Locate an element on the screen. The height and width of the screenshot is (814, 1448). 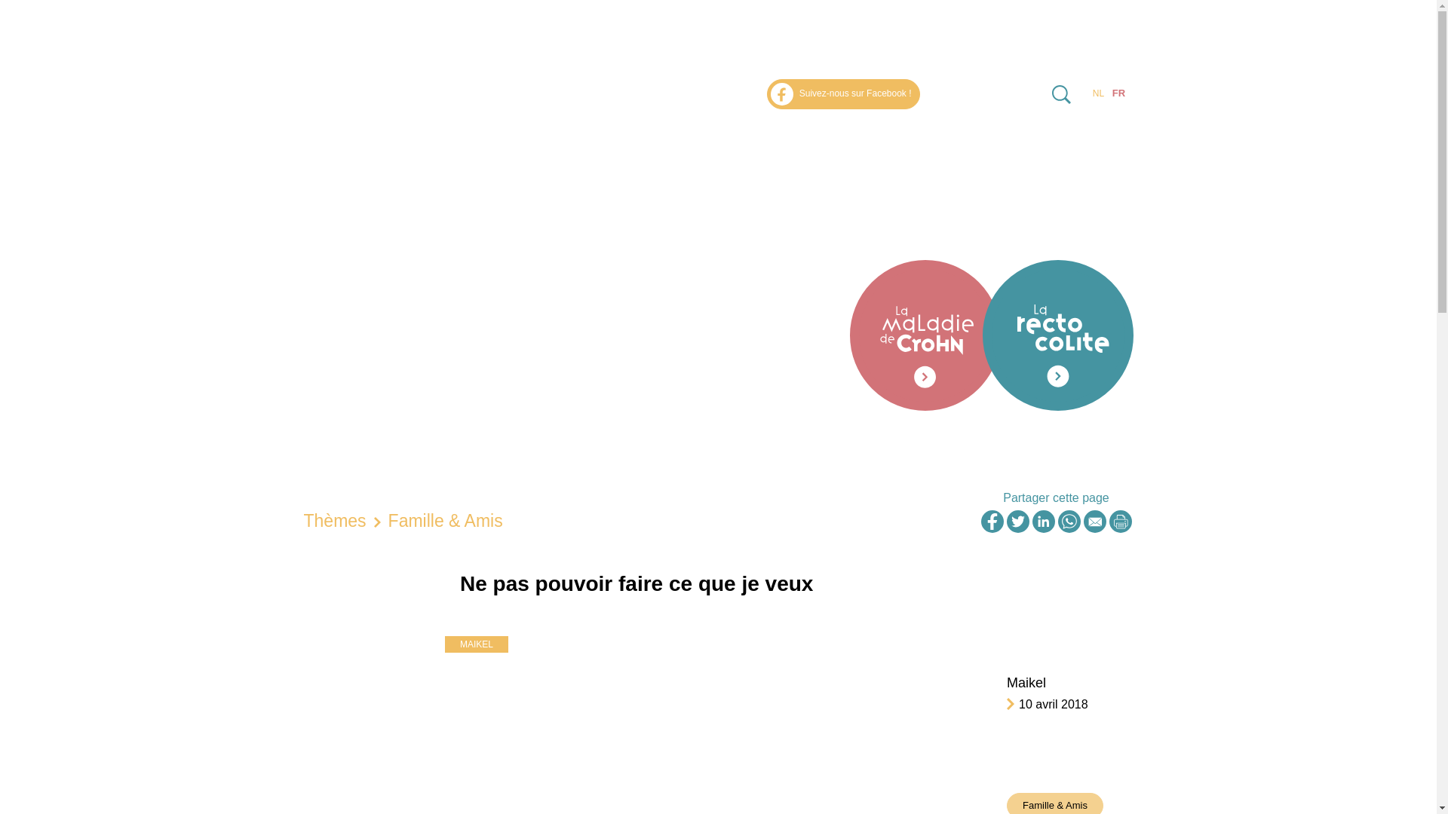
Partager par Whatsapp is located at coordinates (1069, 522).